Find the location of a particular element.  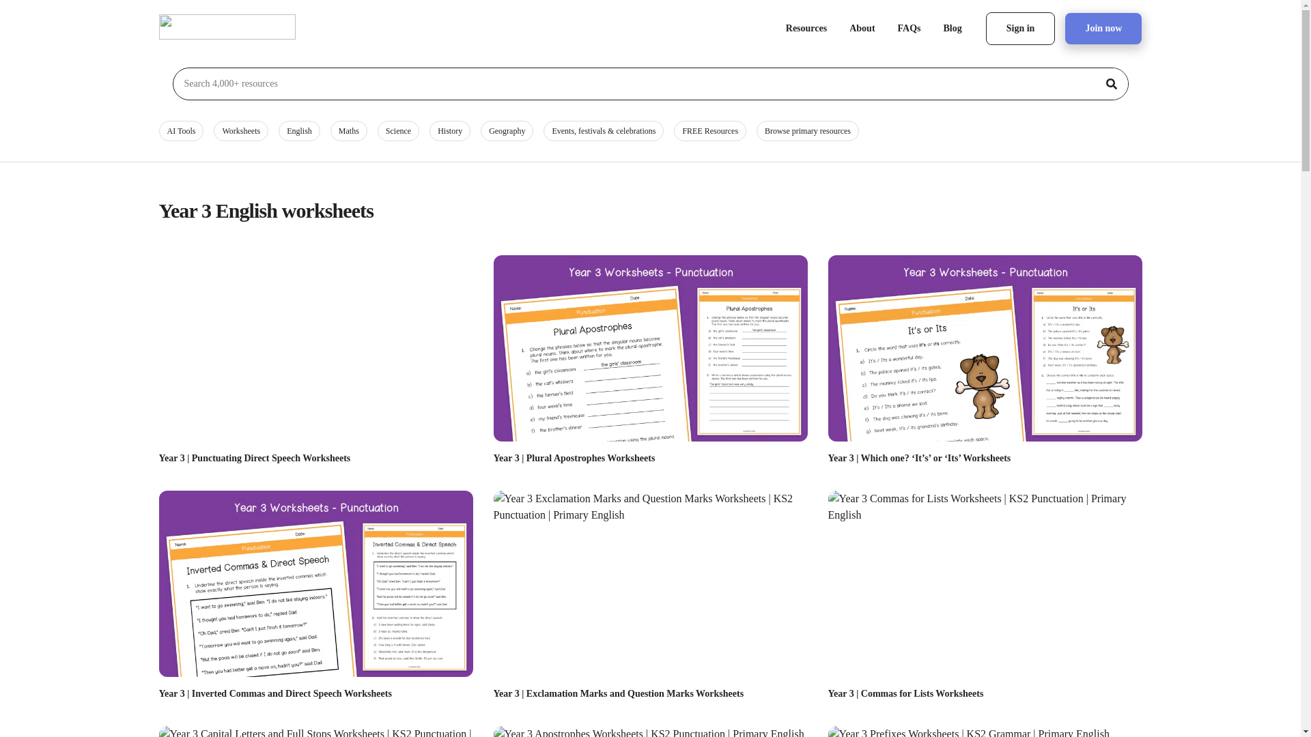

History is located at coordinates (450, 131).